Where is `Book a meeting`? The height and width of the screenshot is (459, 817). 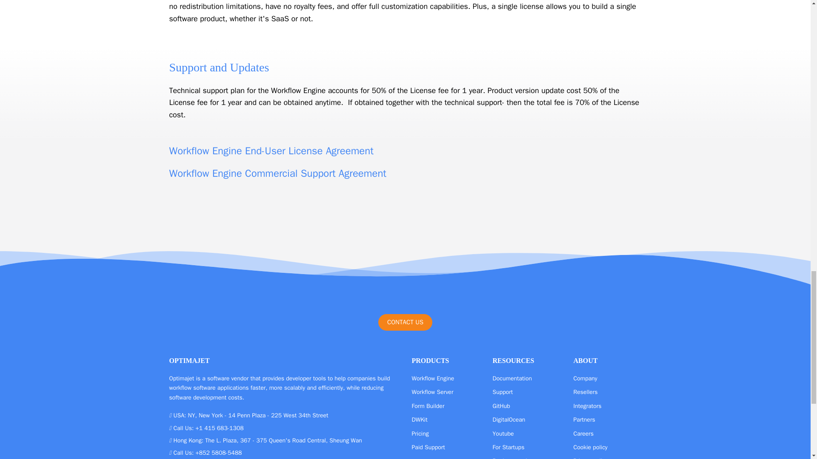 Book a meeting is located at coordinates (513, 458).